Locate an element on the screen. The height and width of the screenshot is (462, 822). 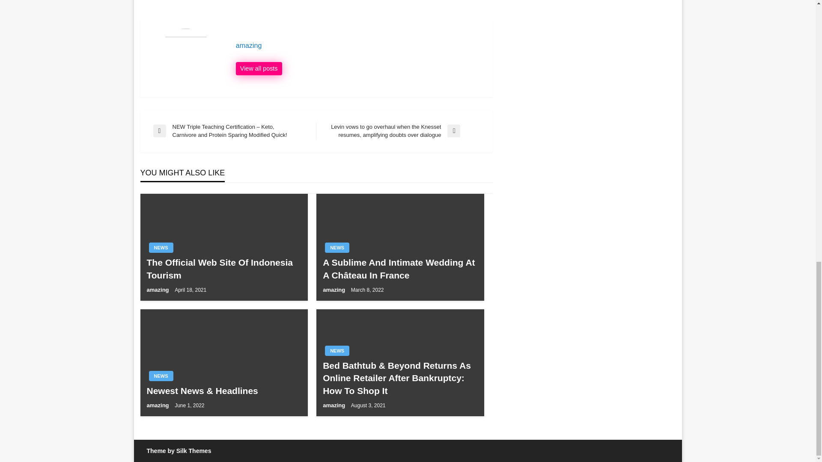
amazing is located at coordinates (259, 68).